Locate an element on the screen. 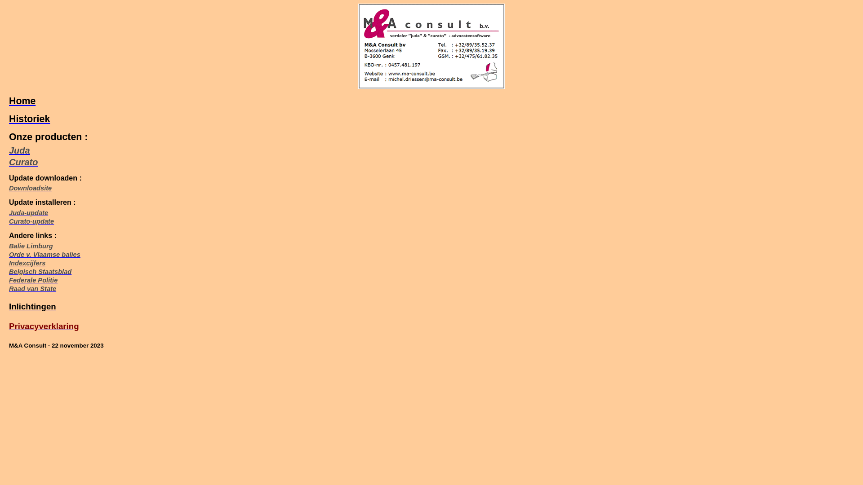  Curato is located at coordinates (23, 162).